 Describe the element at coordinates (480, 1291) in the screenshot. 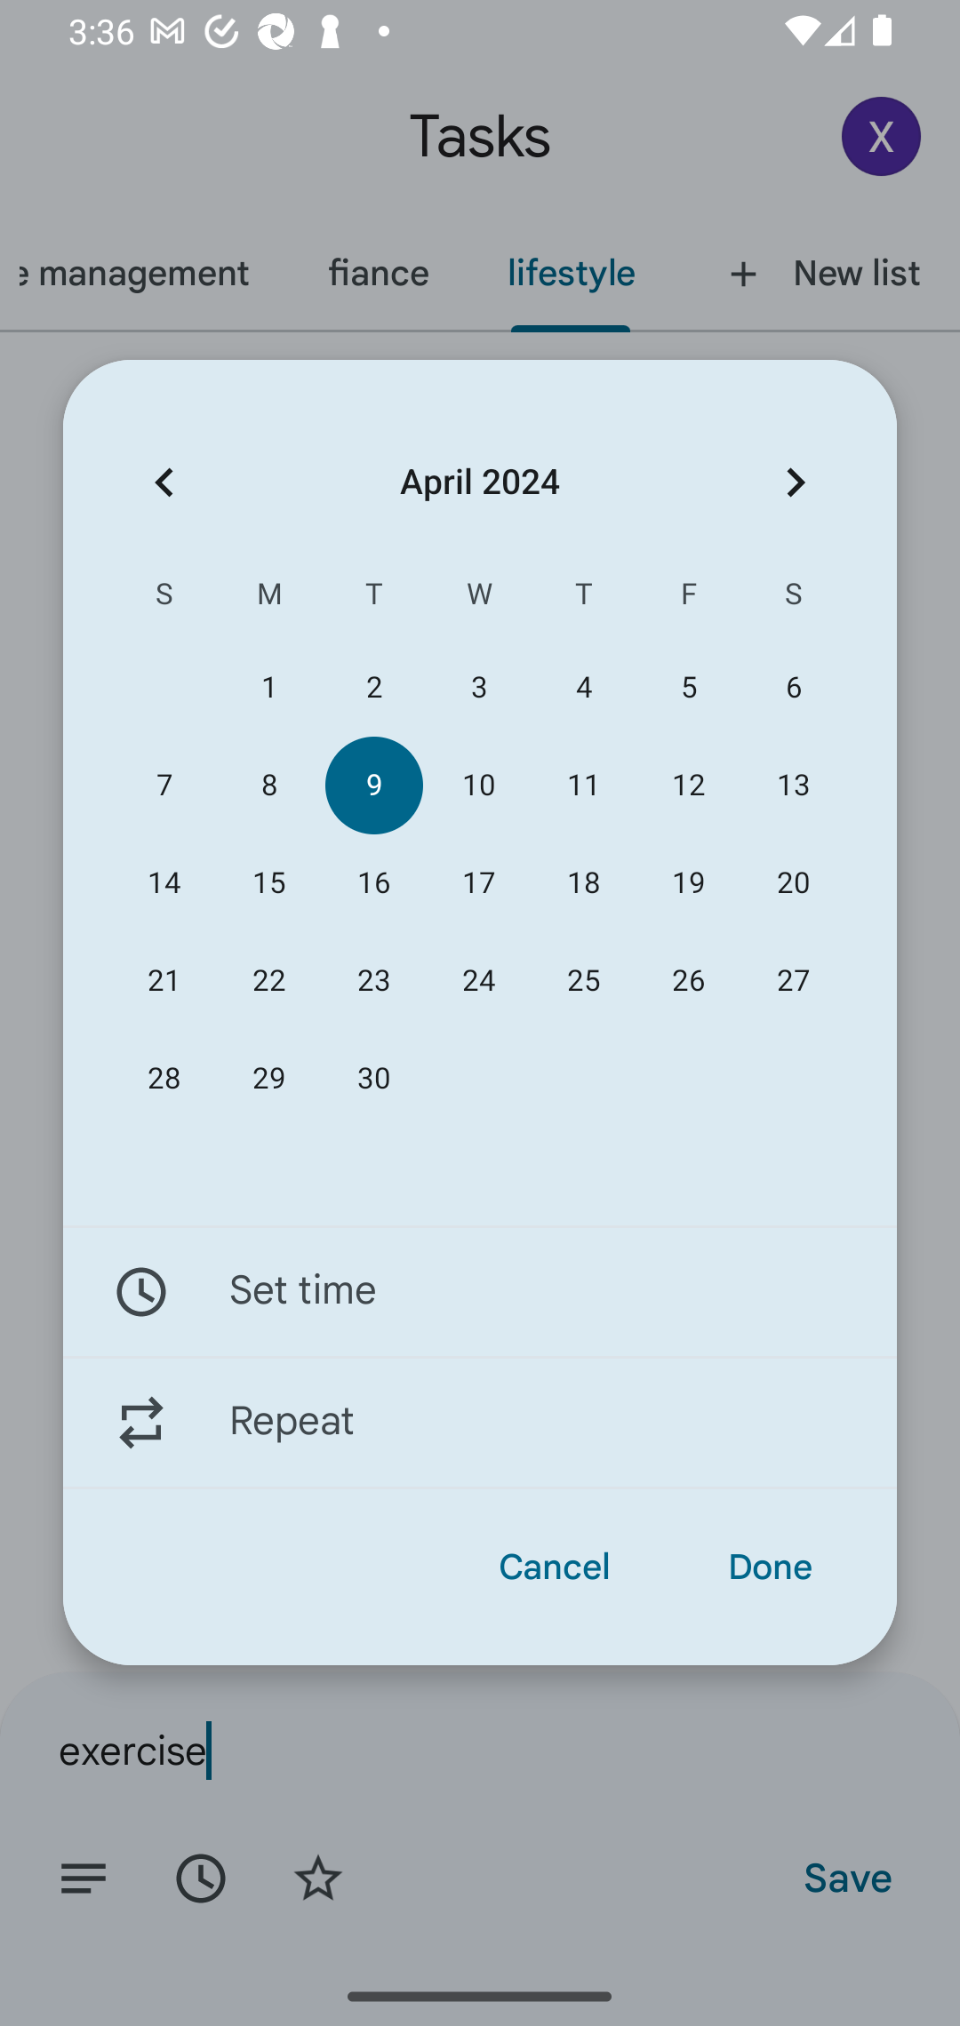

I see `Set time` at that location.